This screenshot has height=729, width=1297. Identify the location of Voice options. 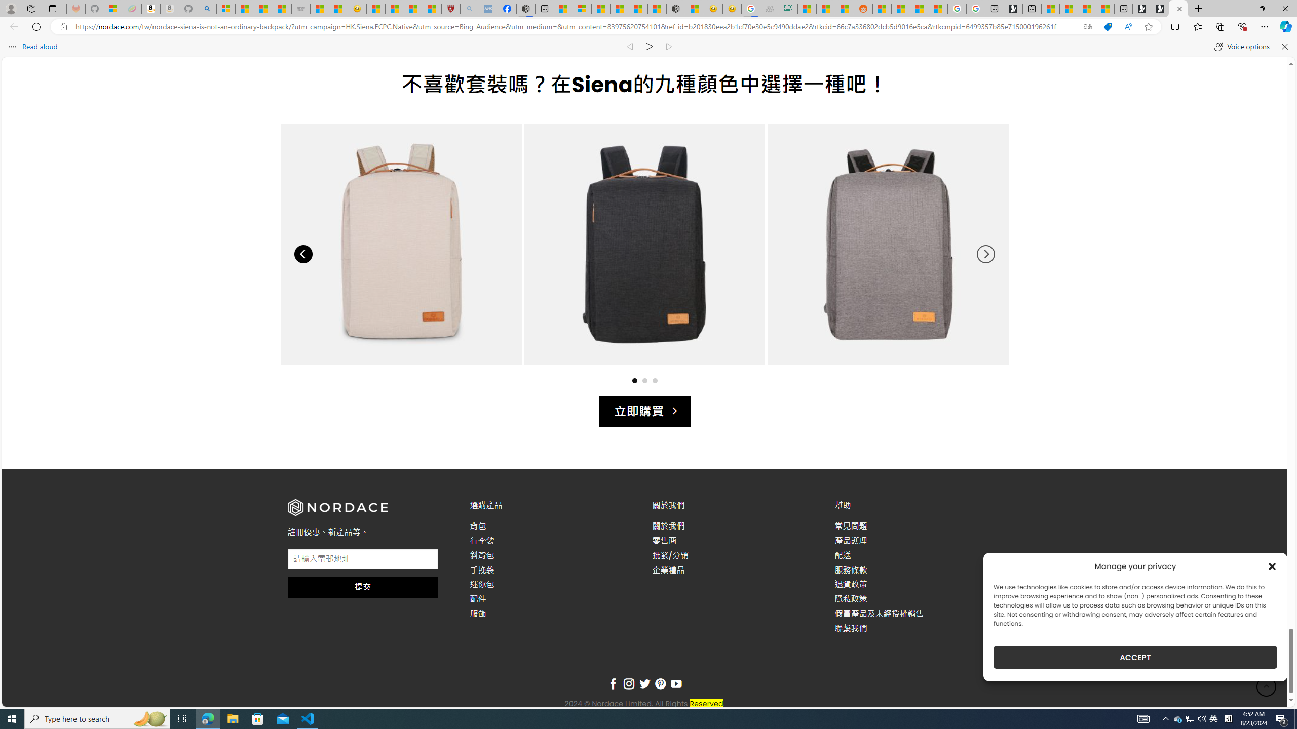
(1241, 47).